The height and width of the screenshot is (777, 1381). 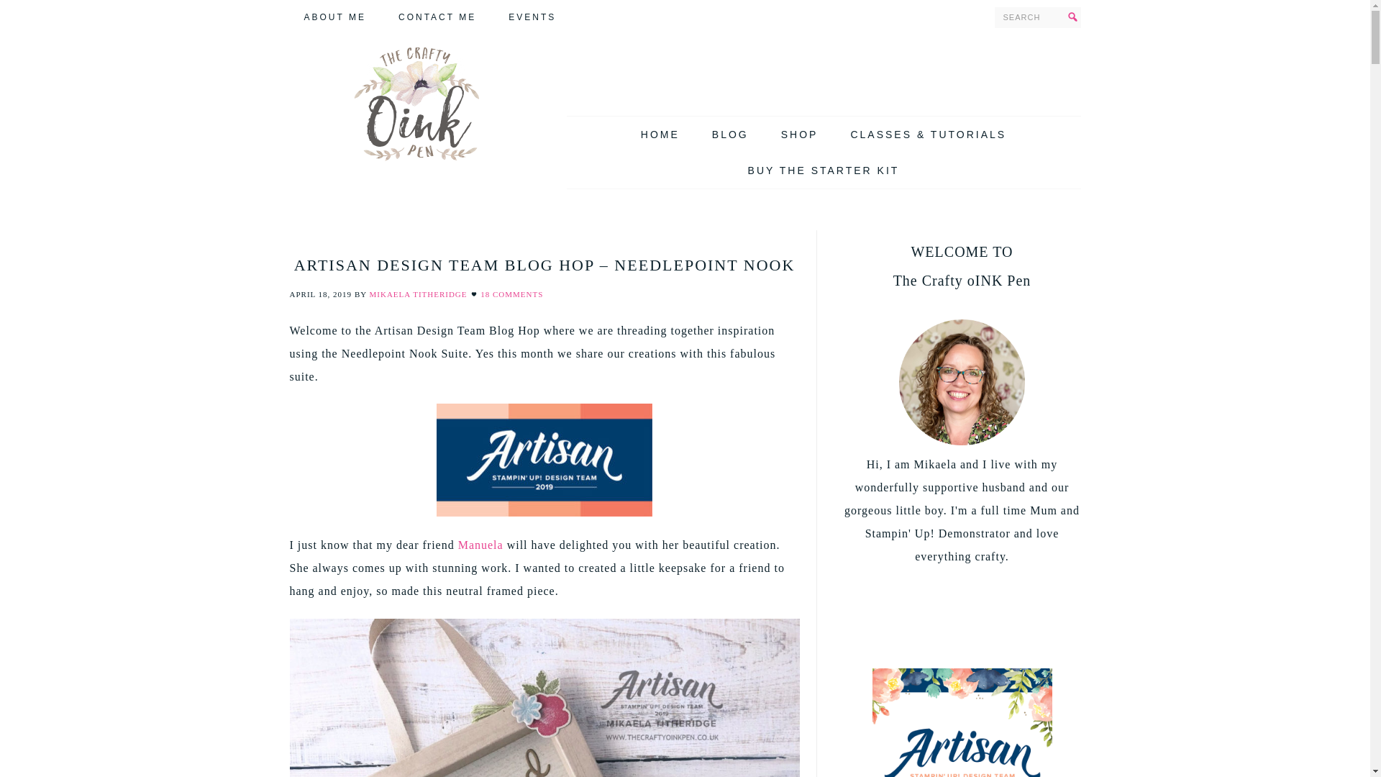 I want to click on 18 COMMENTS, so click(x=511, y=294).